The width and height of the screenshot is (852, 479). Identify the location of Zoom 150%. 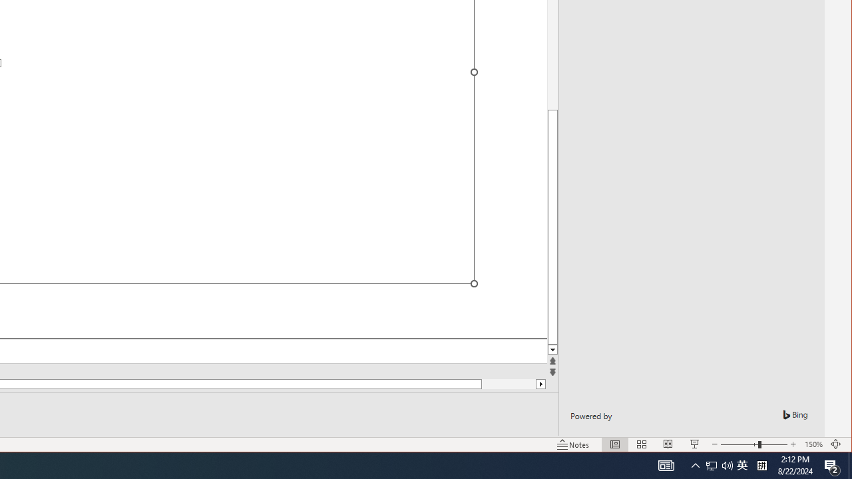
(813, 444).